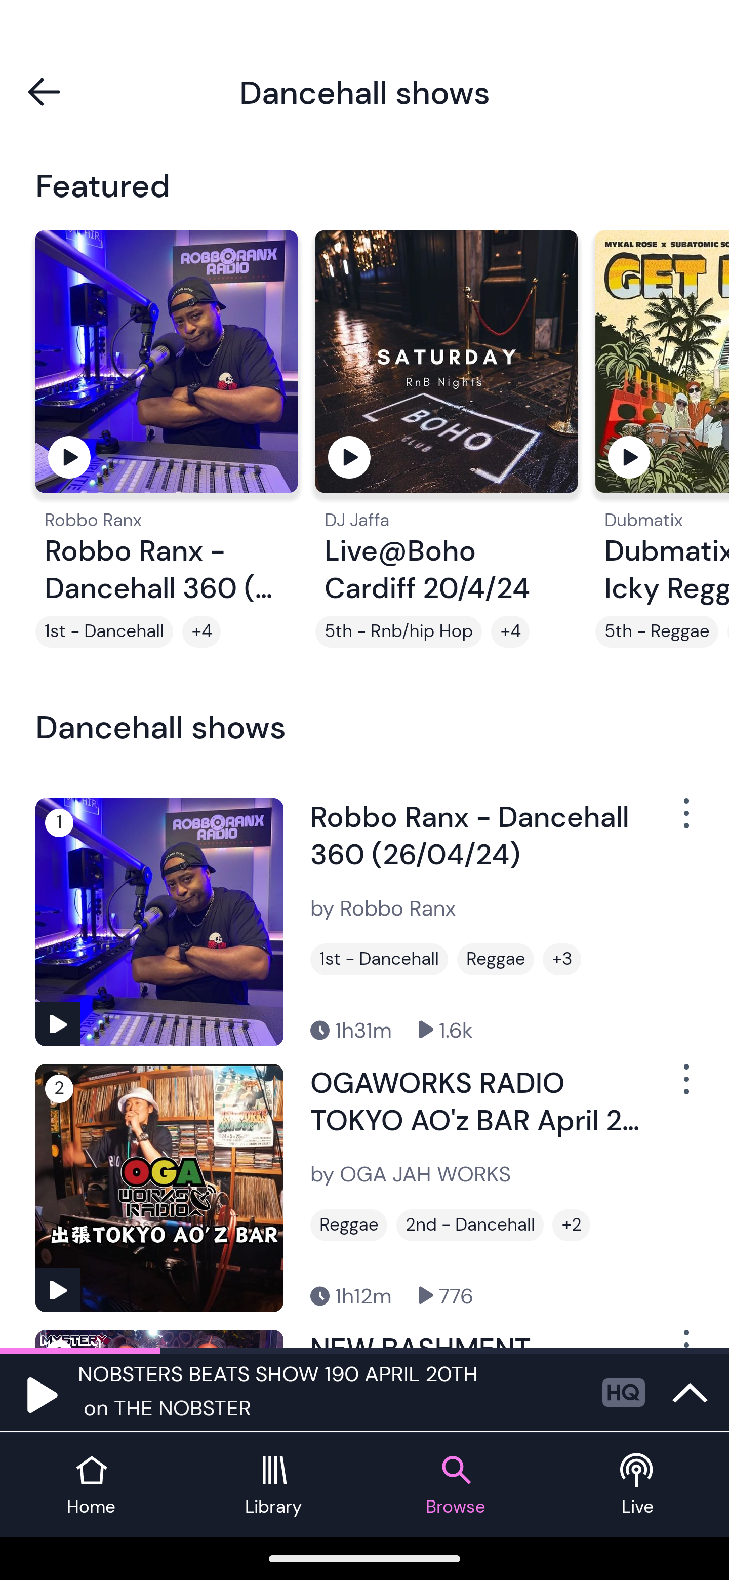 This screenshot has width=729, height=1580. What do you see at coordinates (273, 1485) in the screenshot?
I see `Library tab Library` at bounding box center [273, 1485].